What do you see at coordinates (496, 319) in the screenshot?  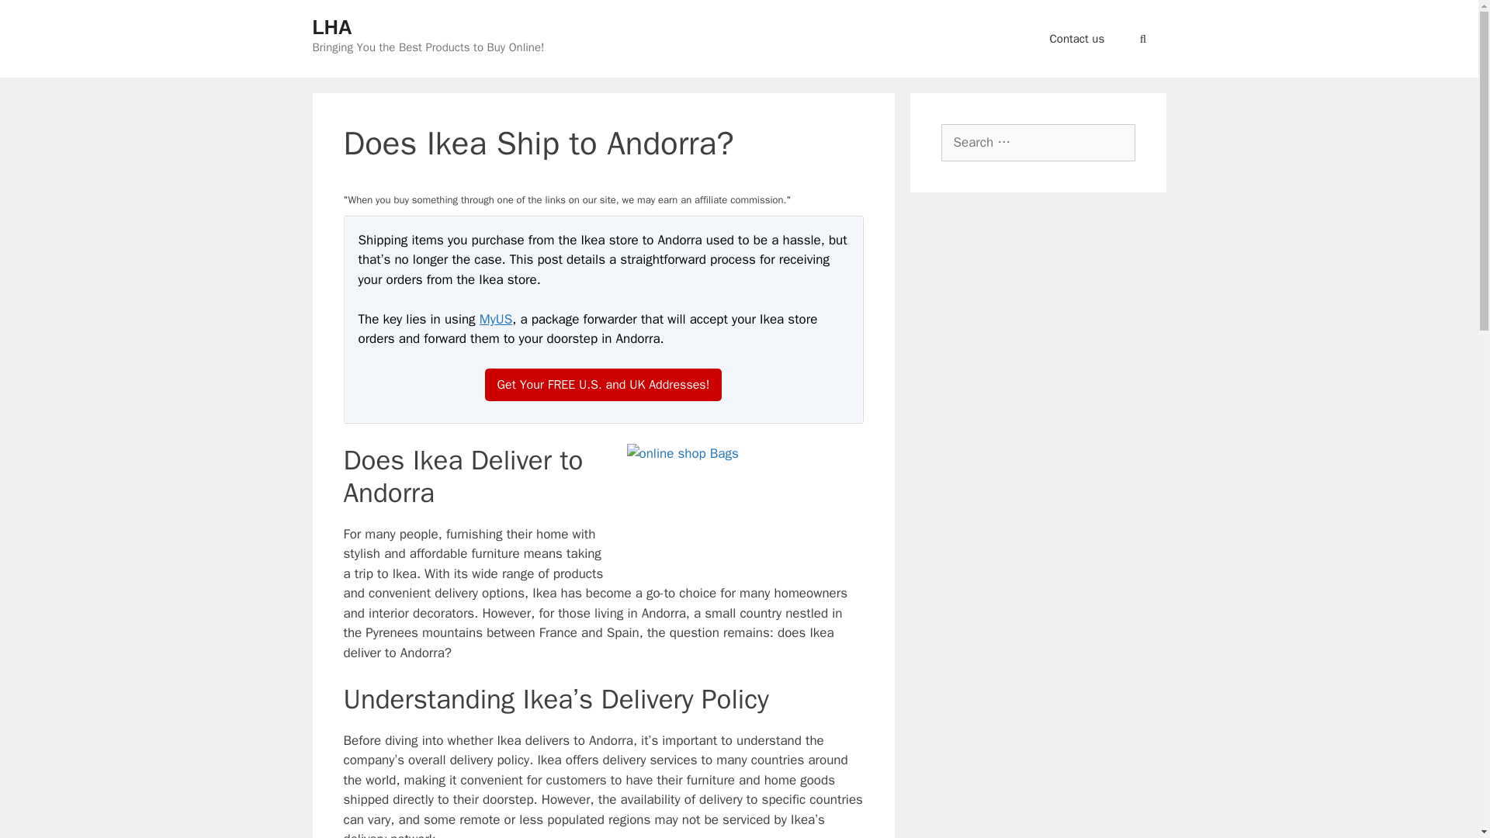 I see `MyUS` at bounding box center [496, 319].